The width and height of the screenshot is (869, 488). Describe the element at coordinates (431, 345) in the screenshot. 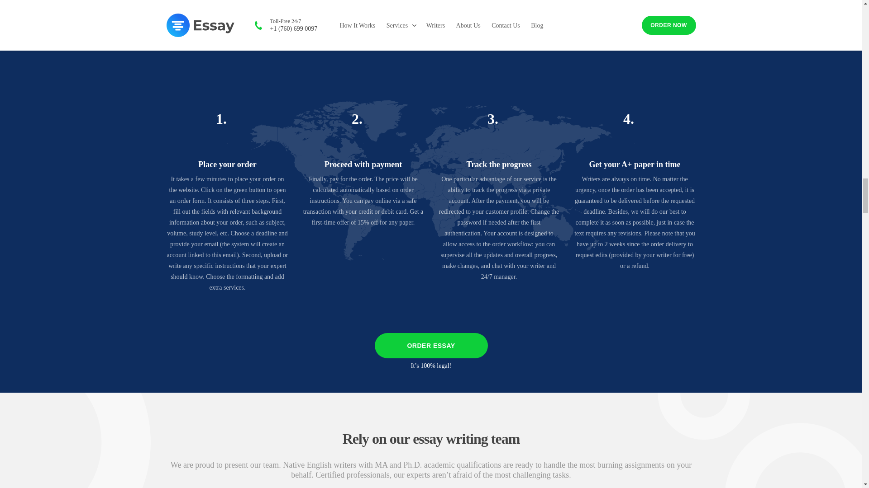

I see `ORDER ESSAY` at that location.